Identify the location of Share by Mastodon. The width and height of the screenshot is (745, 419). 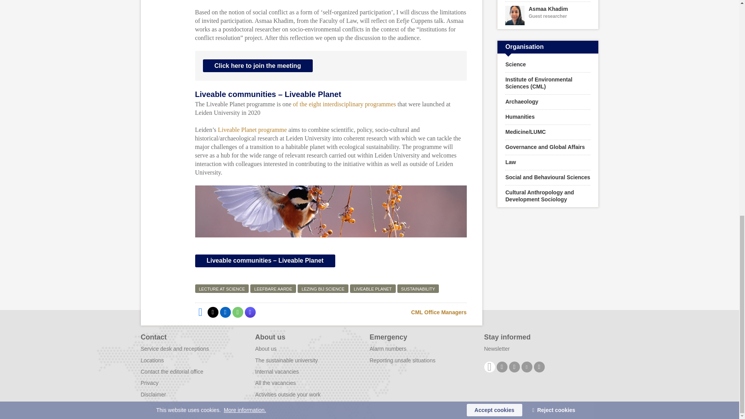
(250, 312).